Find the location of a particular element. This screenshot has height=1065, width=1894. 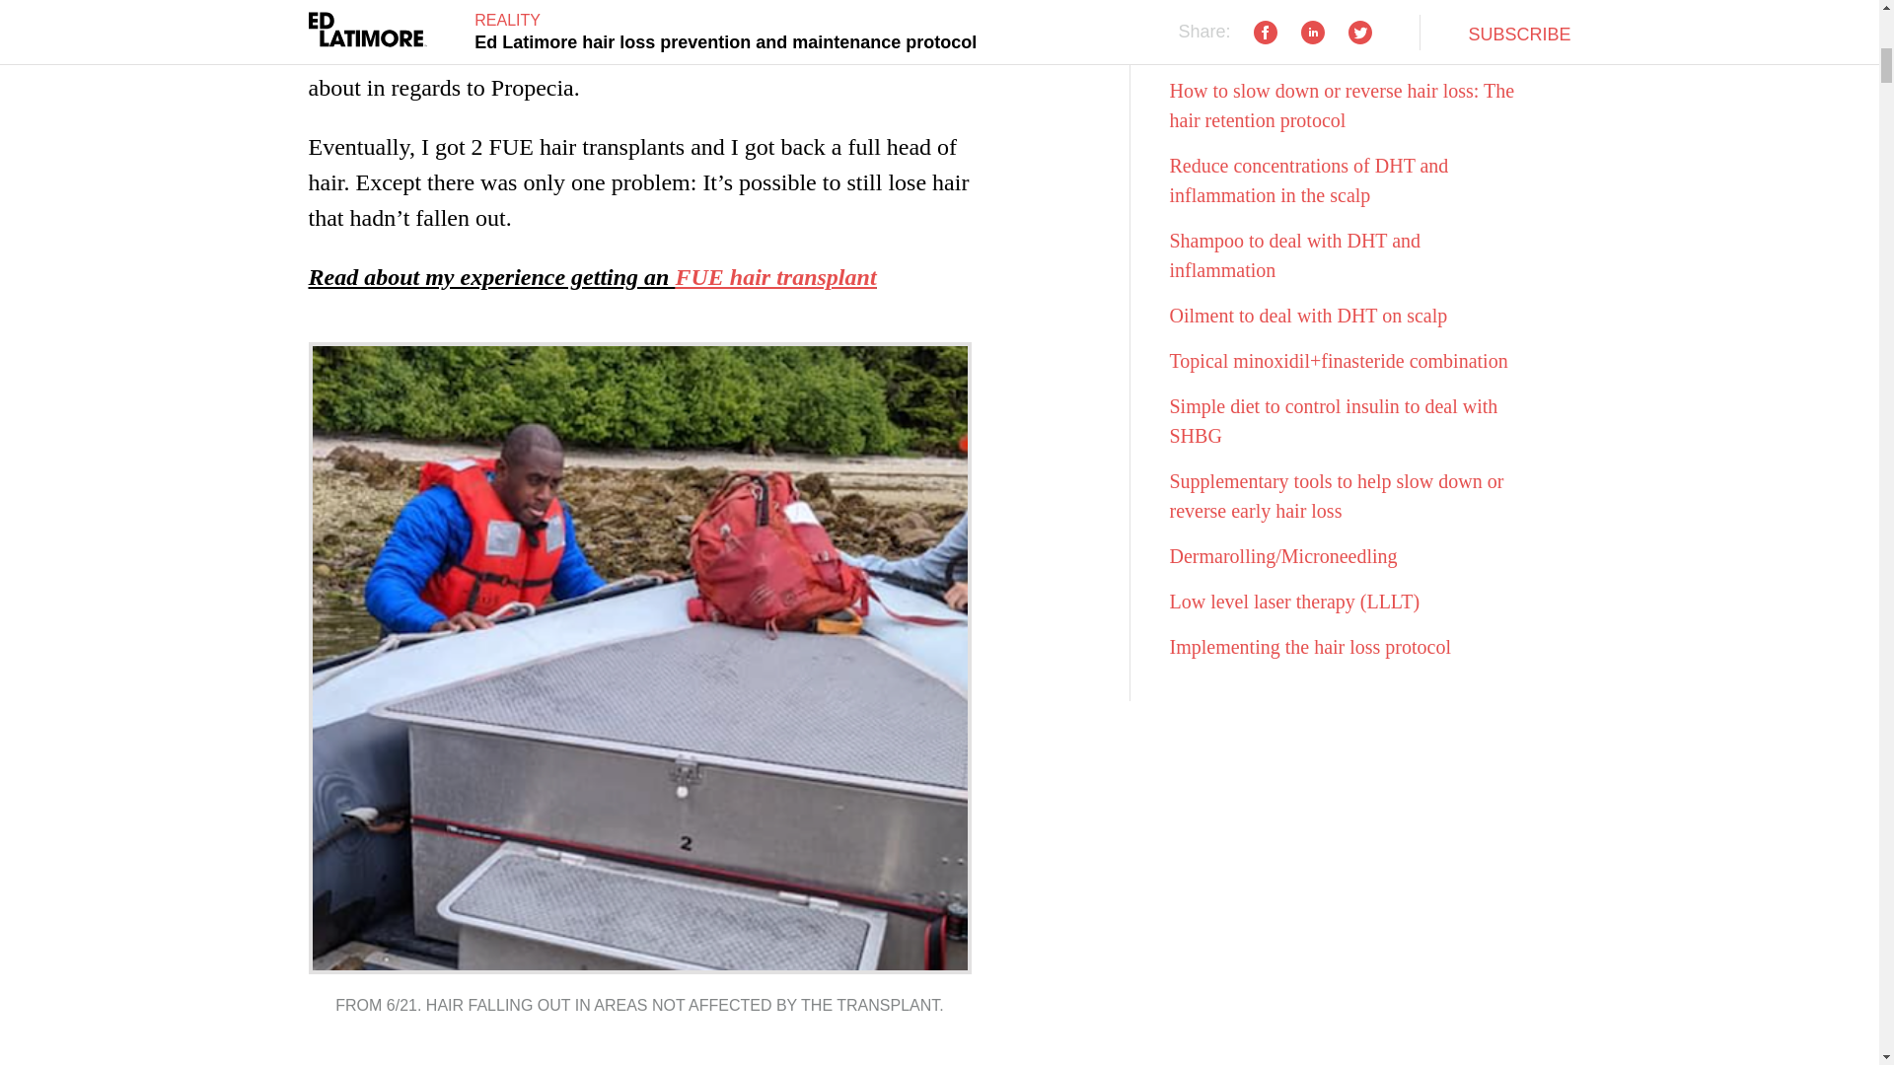

Implementing the hair loss protocol is located at coordinates (1311, 647).